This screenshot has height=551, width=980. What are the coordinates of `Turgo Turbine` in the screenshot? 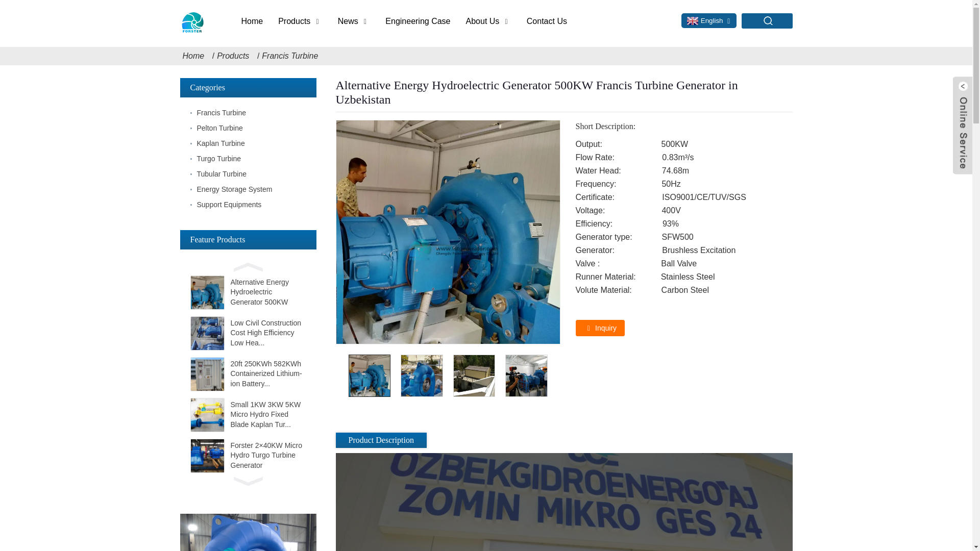 It's located at (248, 158).